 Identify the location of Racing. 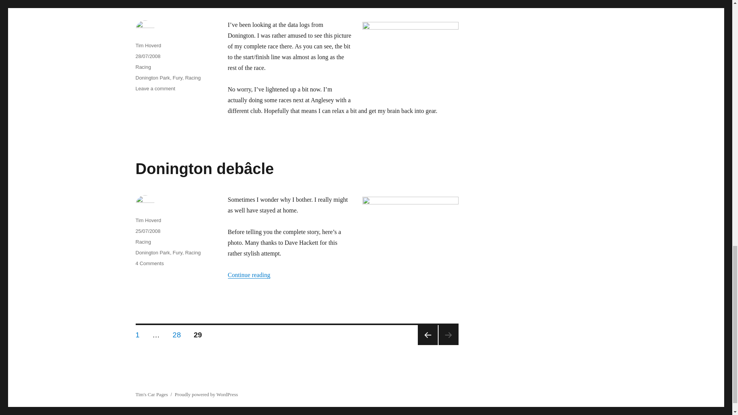
(143, 67).